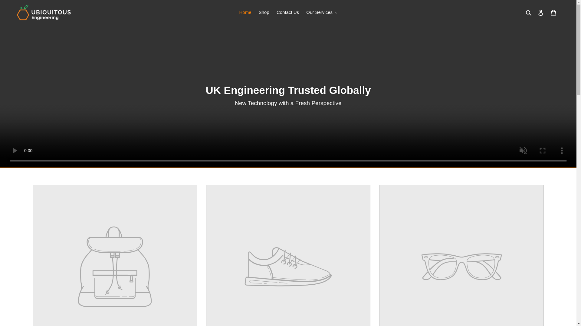 This screenshot has height=326, width=581. Describe the element at coordinates (288, 13) in the screenshot. I see `Contact Us` at that location.